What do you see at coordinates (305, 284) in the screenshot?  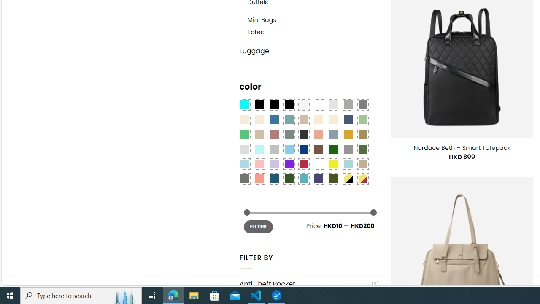 I see `Anti Theft Pocket` at bounding box center [305, 284].